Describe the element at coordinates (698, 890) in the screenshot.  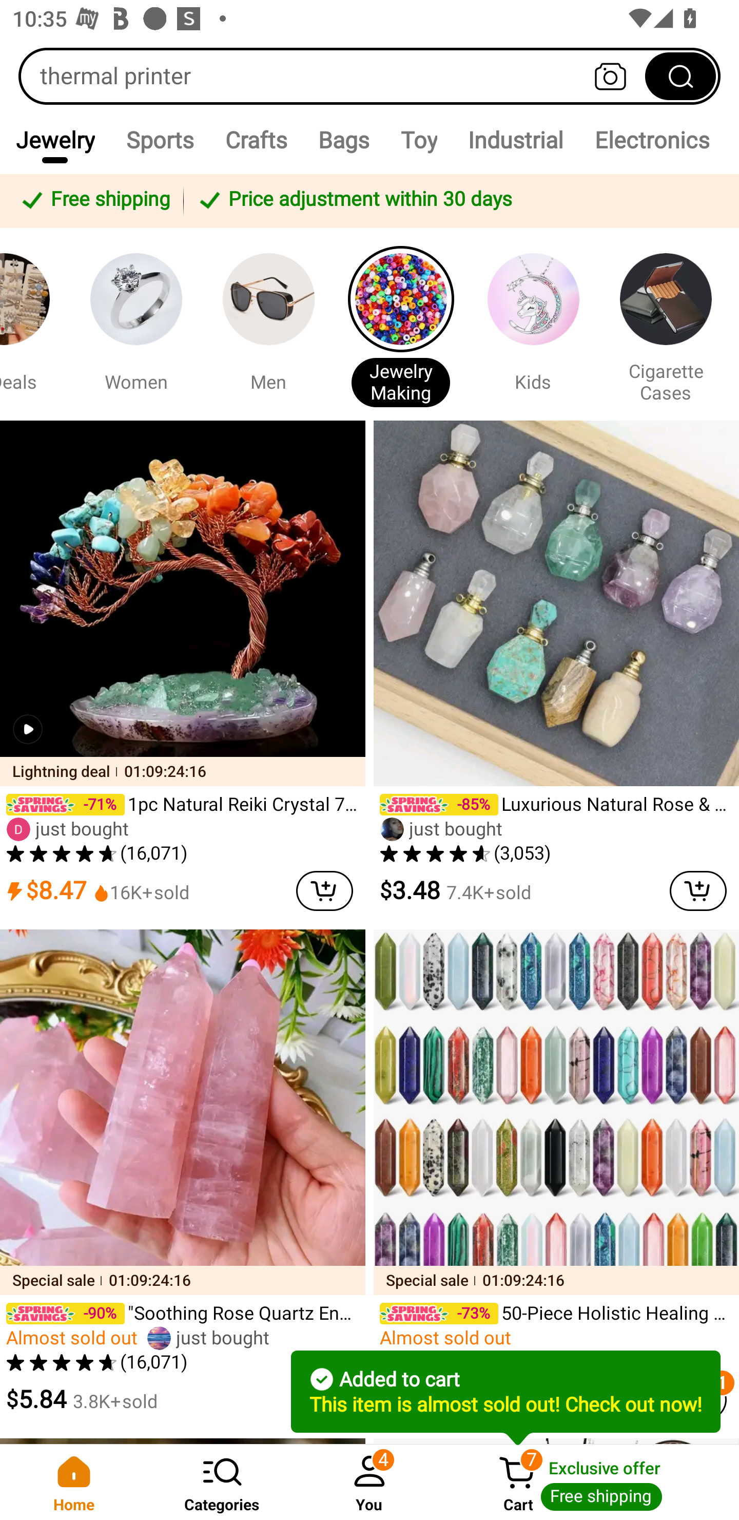
I see `cart delete` at that location.